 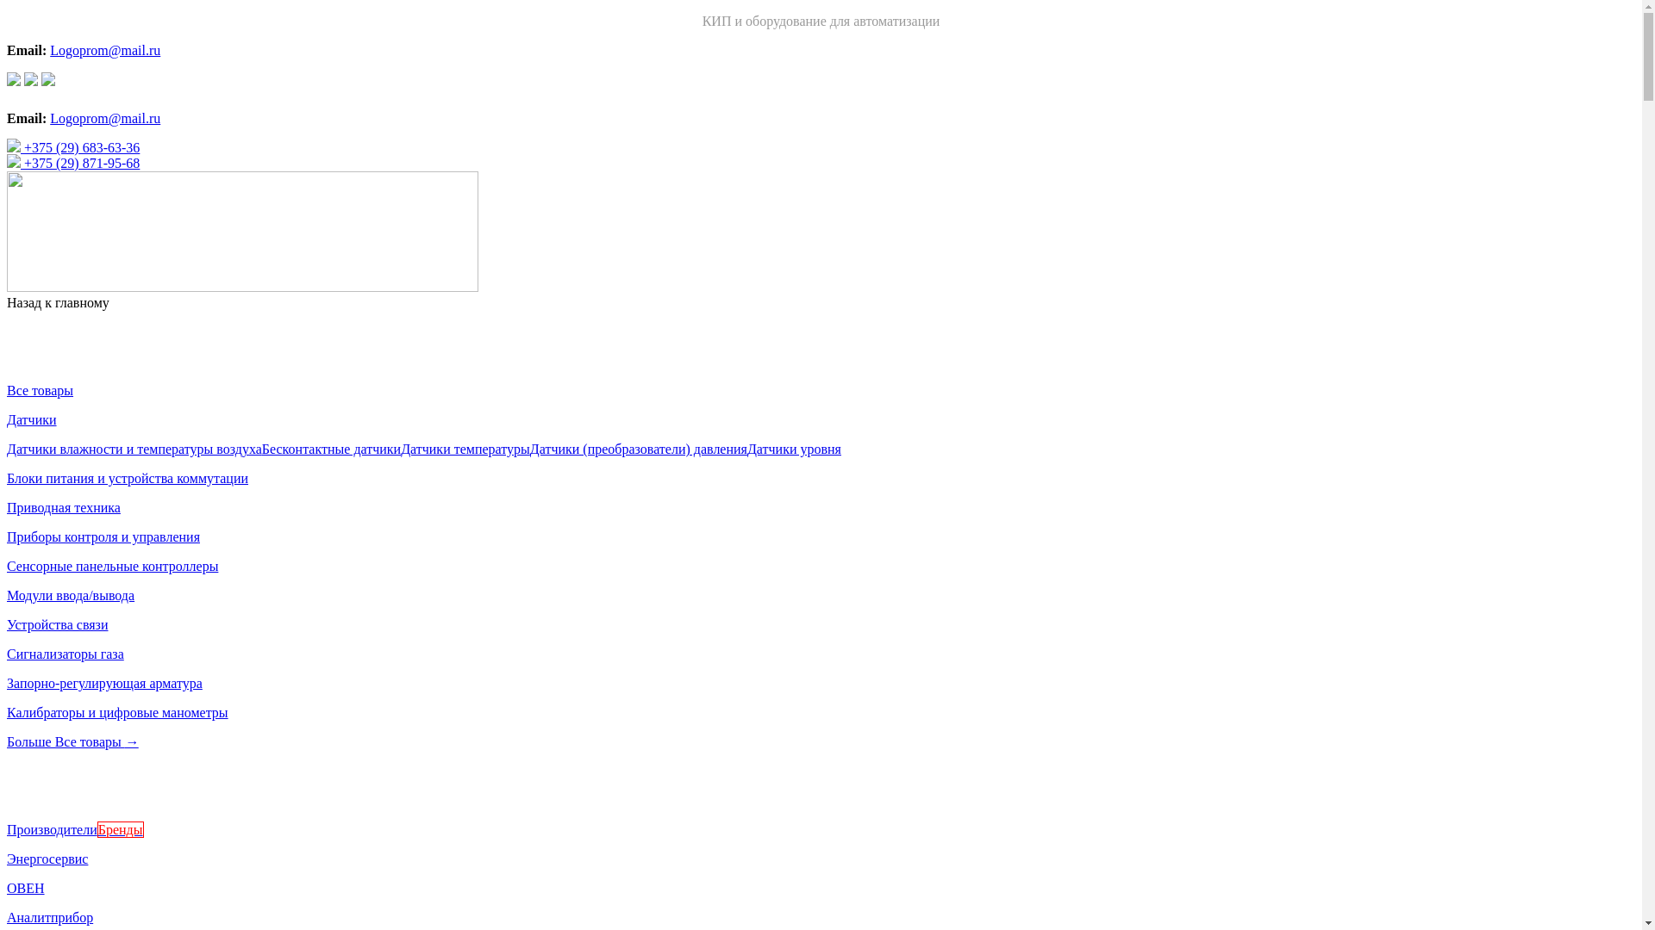 I want to click on +375 (29) 871-95-68, so click(x=73, y=164).